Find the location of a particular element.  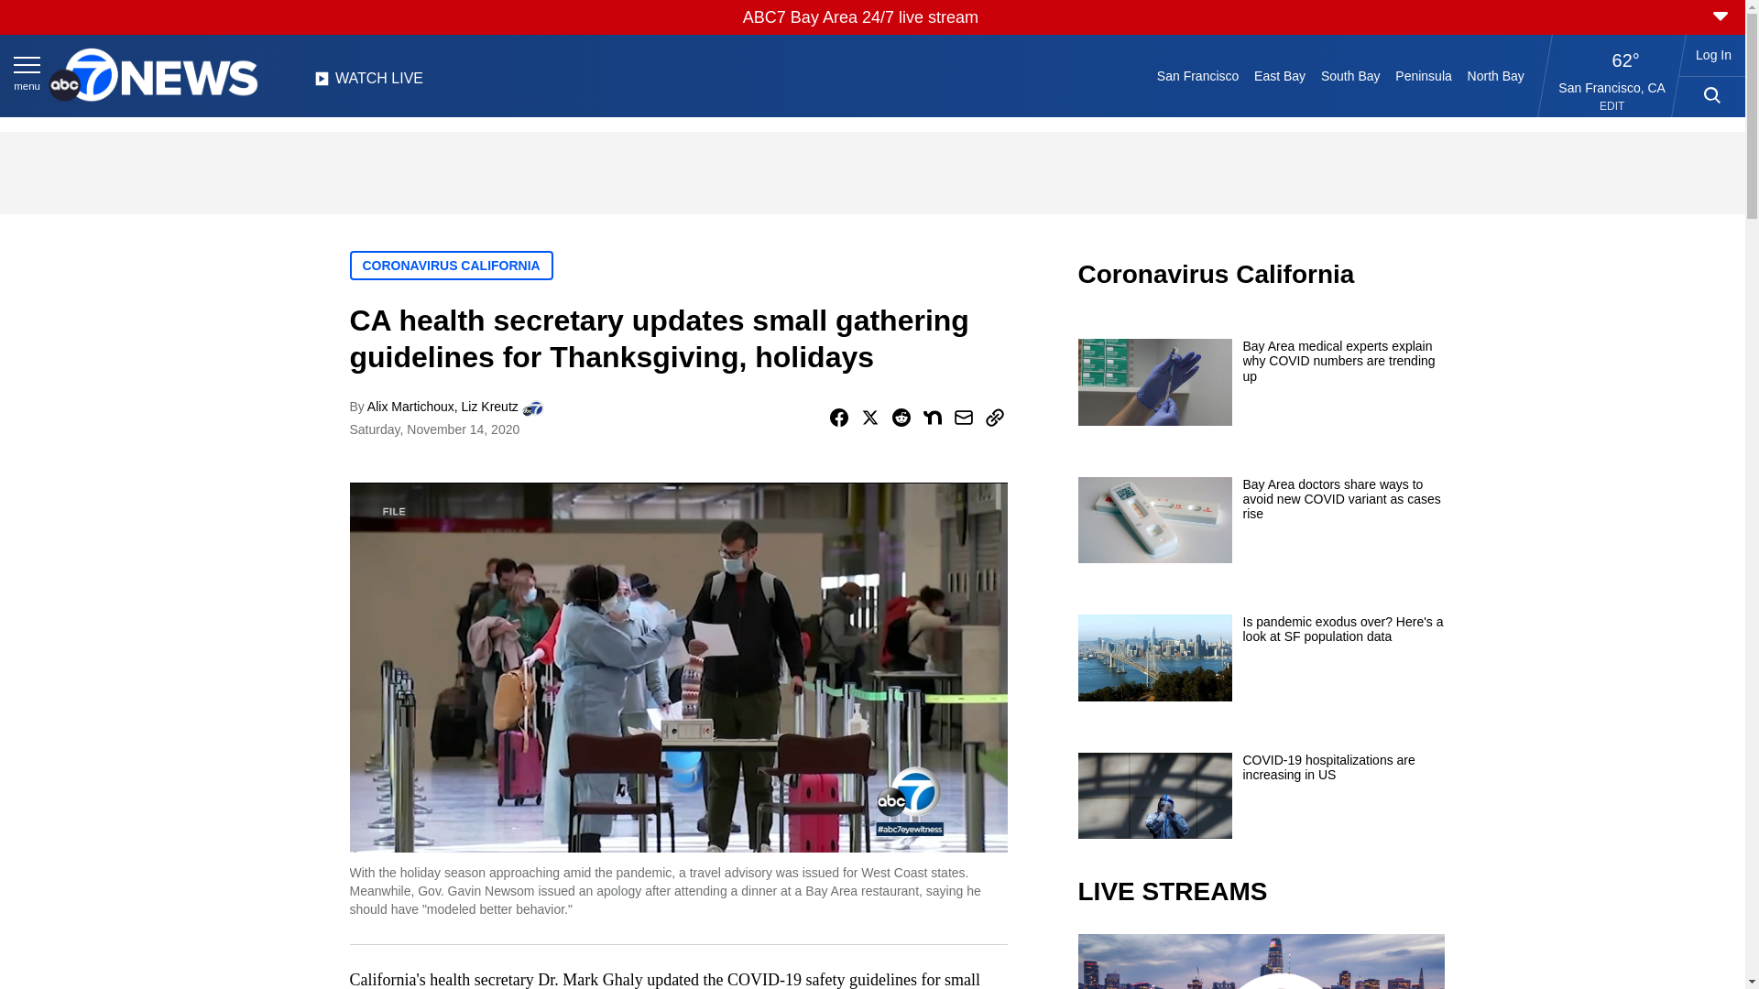

San Francisco, CA is located at coordinates (1612, 87).